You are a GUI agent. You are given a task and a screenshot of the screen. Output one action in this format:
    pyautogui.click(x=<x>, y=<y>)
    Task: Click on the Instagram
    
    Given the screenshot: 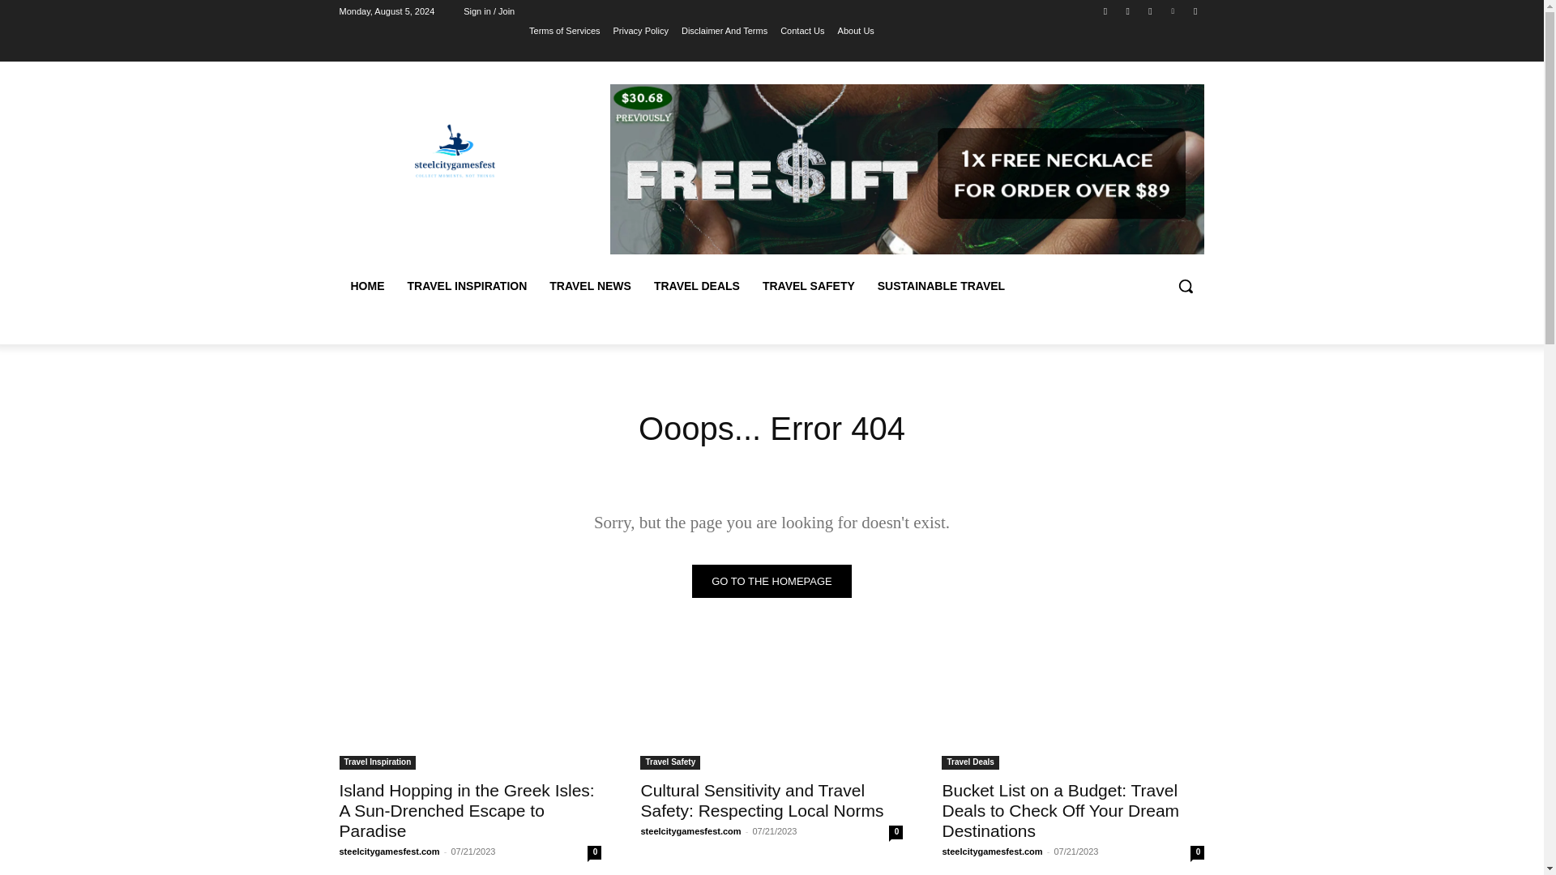 What is the action you would take?
    pyautogui.click(x=1128, y=11)
    